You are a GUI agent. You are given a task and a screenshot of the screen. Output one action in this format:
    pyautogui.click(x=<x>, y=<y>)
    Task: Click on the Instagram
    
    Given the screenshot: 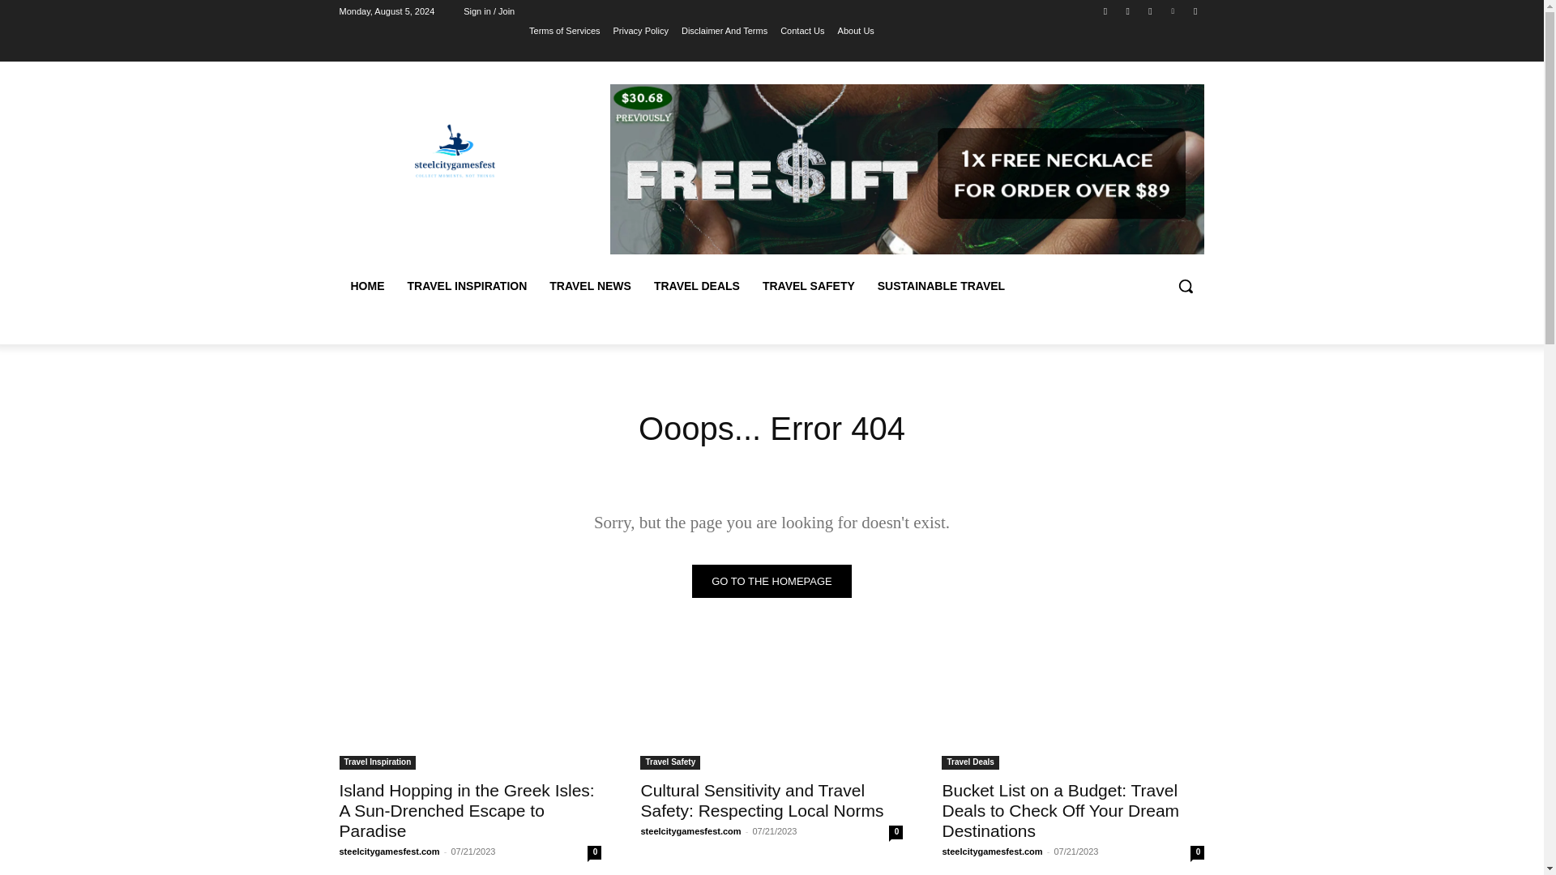 What is the action you would take?
    pyautogui.click(x=1128, y=11)
    